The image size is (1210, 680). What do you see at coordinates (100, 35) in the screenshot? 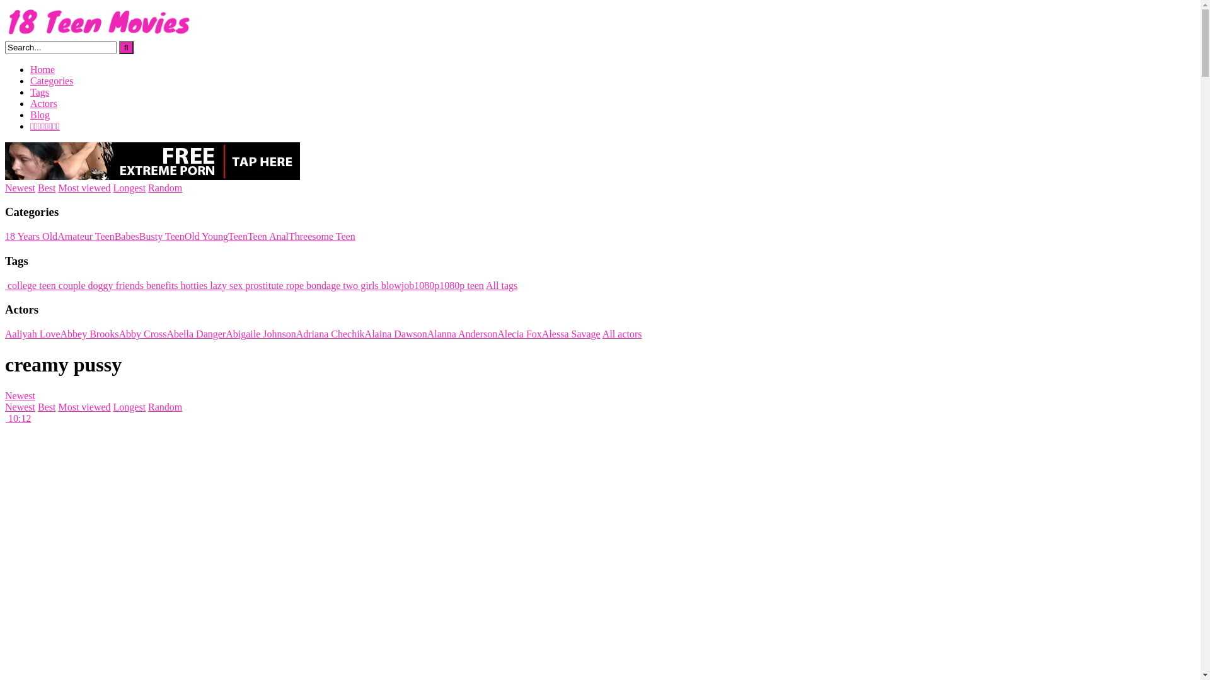
I see `18 Teen Movies` at bounding box center [100, 35].